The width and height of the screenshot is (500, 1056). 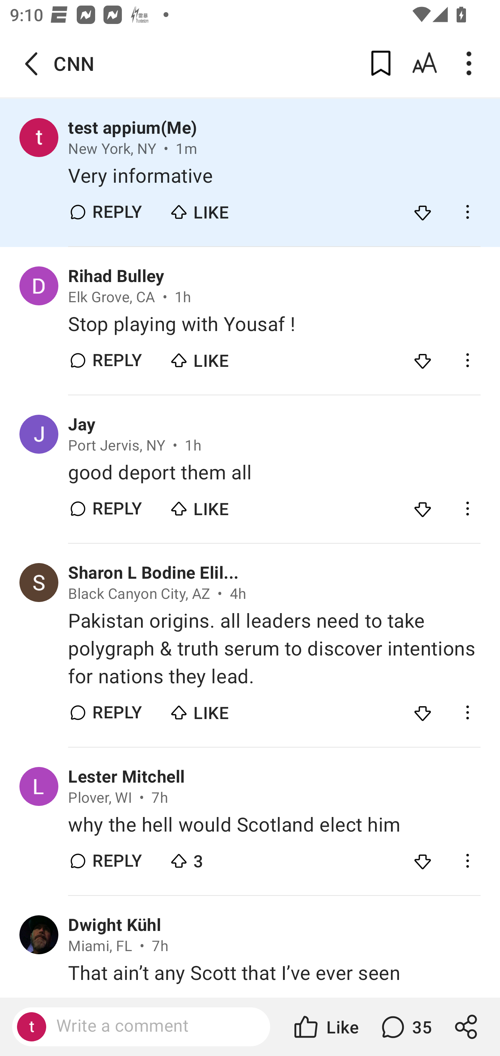 I want to click on LIKE, so click(x=216, y=209).